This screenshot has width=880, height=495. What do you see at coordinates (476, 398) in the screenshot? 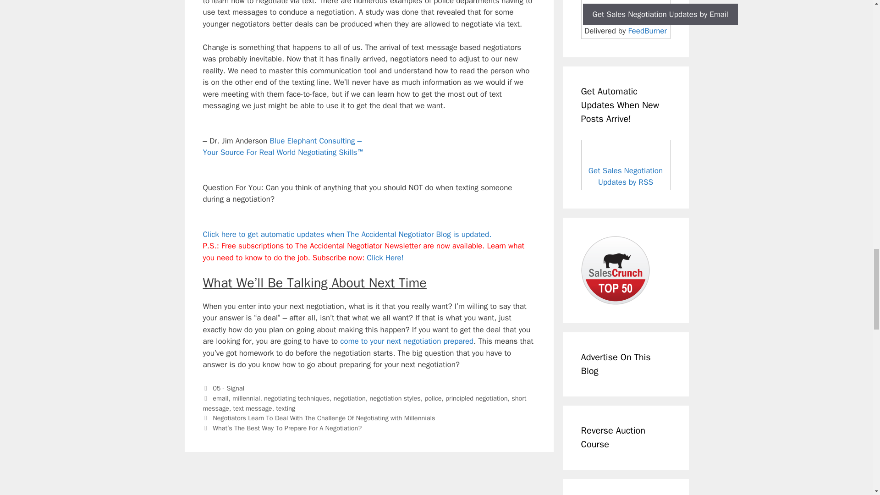
I see `principled negotiation` at bounding box center [476, 398].